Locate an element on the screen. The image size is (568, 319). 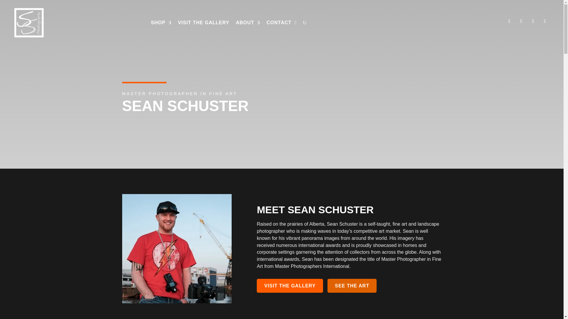
Follow on Flickr is located at coordinates (544, 21).